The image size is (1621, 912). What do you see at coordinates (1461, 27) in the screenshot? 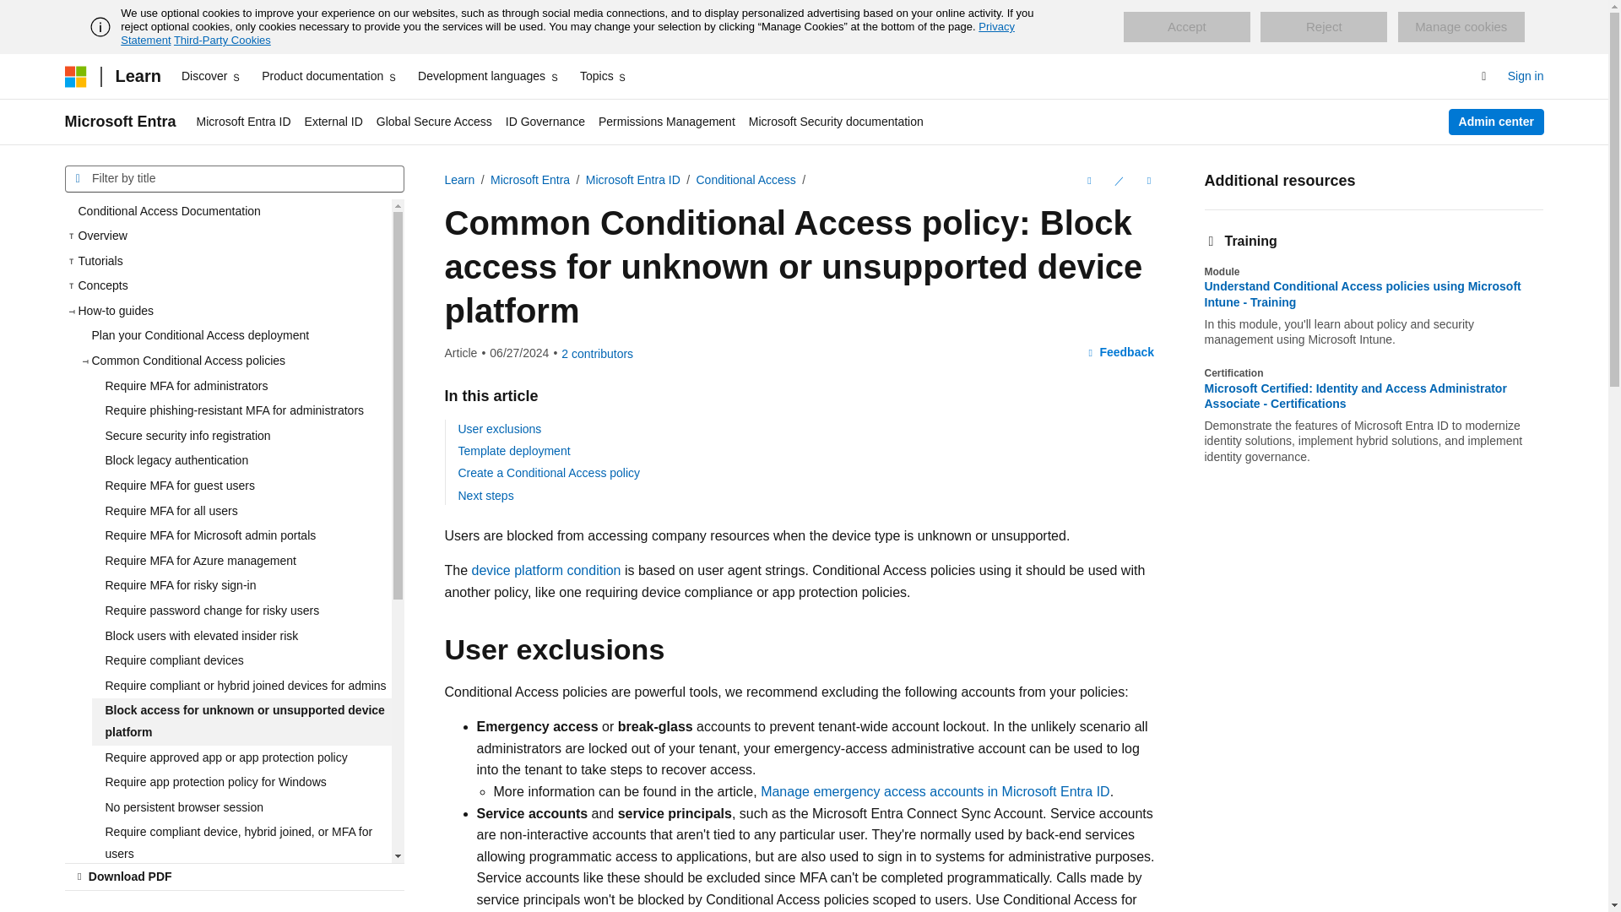
I see `Manage cookies` at bounding box center [1461, 27].